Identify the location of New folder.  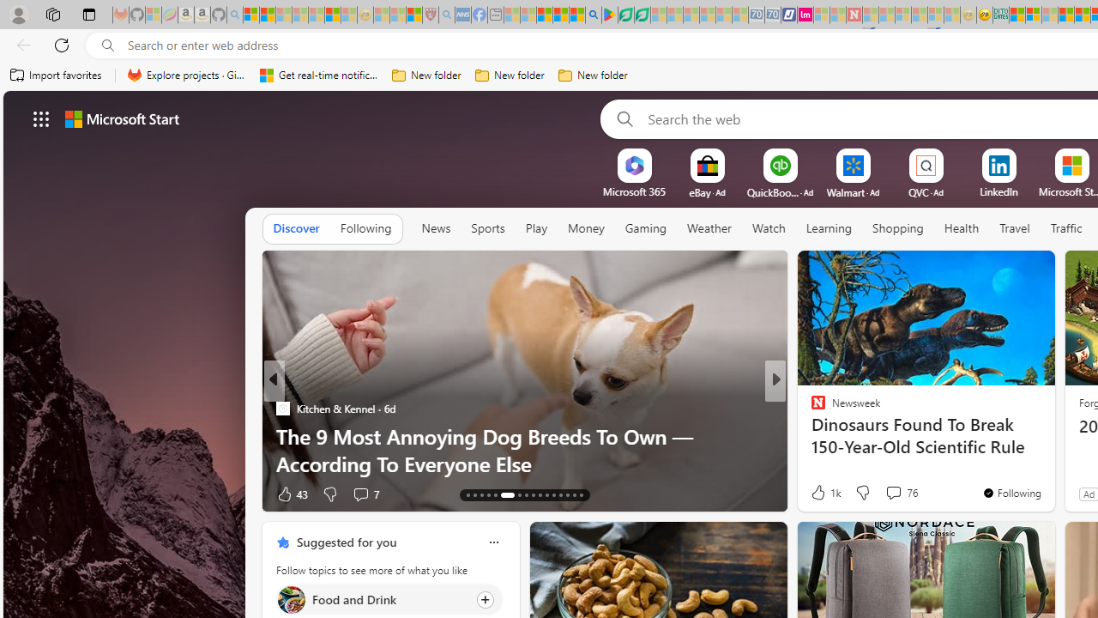
(594, 76).